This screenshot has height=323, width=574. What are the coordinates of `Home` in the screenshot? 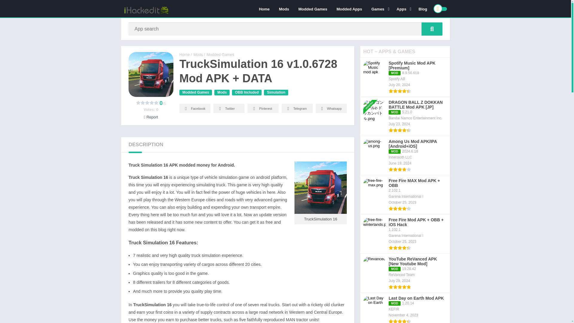 It's located at (264, 9).